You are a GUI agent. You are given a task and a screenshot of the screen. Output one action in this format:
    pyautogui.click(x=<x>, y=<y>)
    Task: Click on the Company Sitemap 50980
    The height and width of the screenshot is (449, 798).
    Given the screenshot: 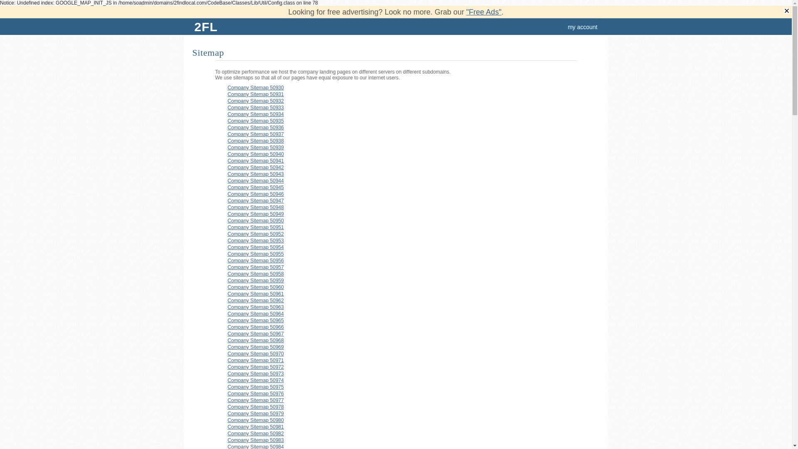 What is the action you would take?
    pyautogui.click(x=256, y=420)
    